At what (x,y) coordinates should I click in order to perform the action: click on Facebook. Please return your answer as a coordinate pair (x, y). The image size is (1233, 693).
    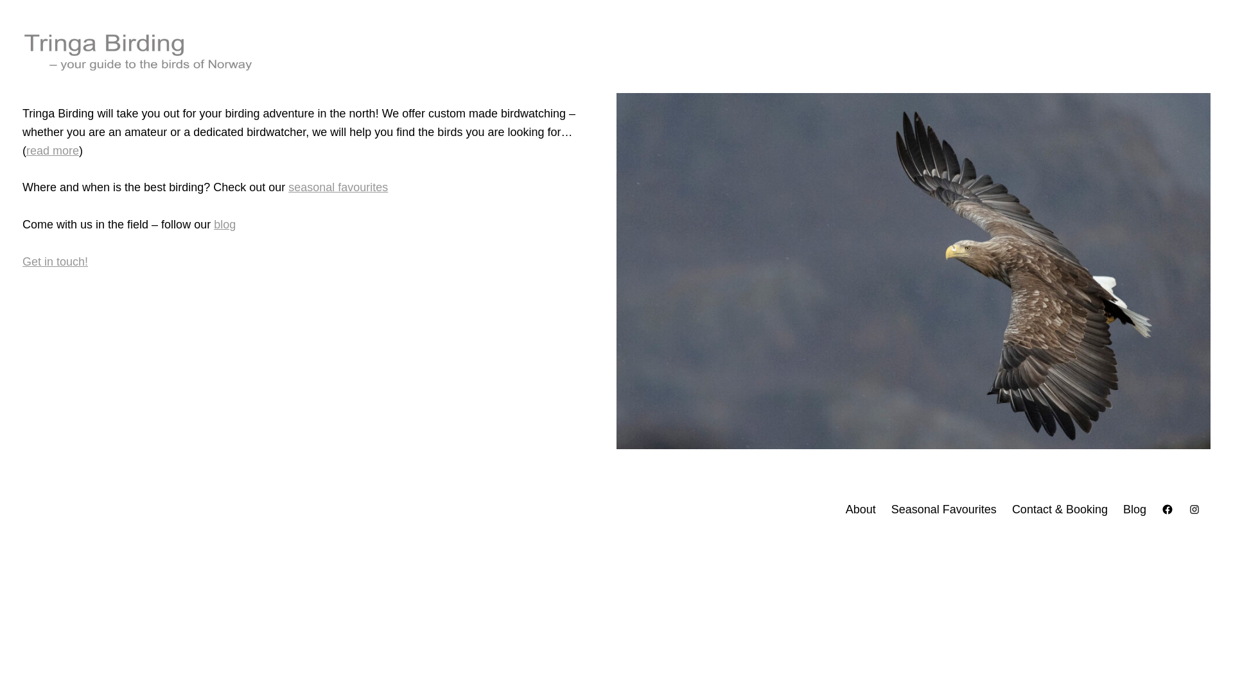
    Looking at the image, I should click on (1167, 509).